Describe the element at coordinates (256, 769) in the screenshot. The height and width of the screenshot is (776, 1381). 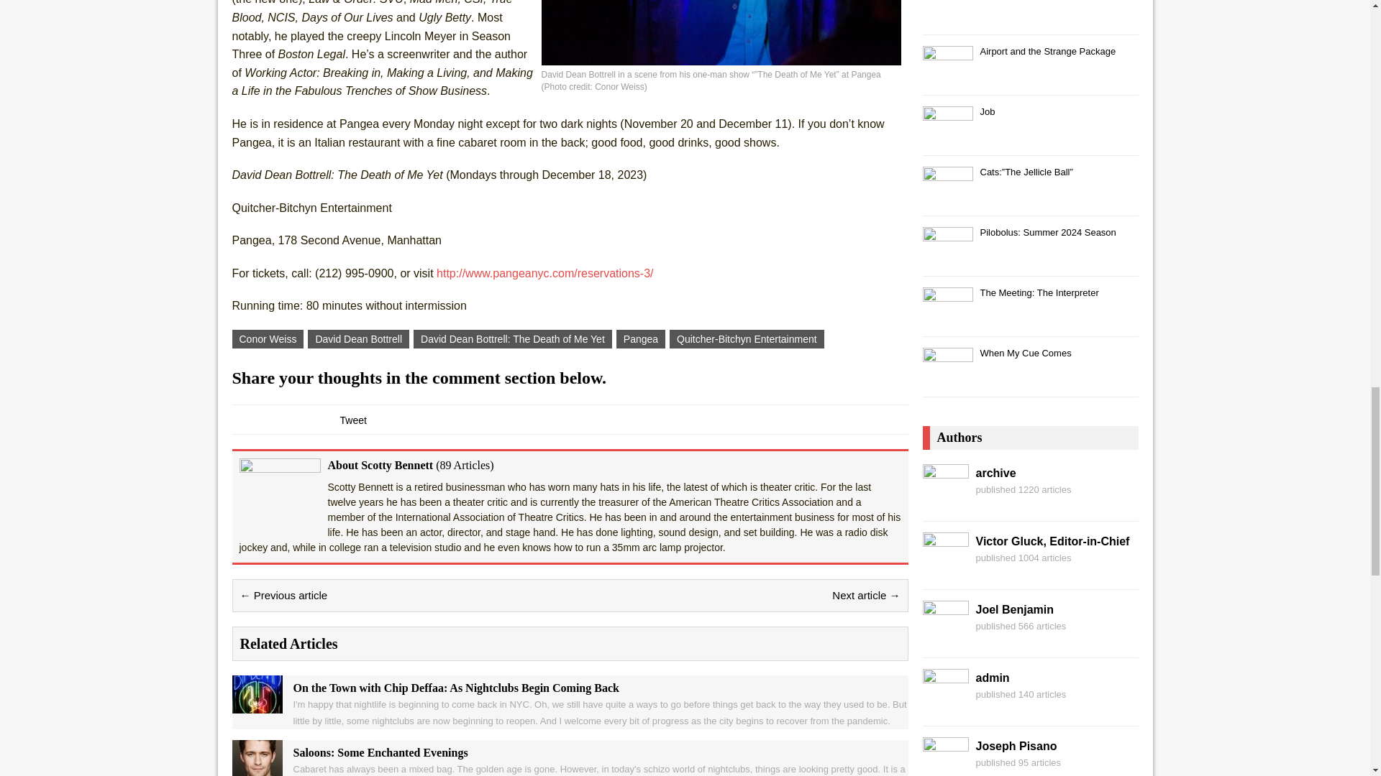
I see `Saloons: Some Enchanted Evenings` at that location.